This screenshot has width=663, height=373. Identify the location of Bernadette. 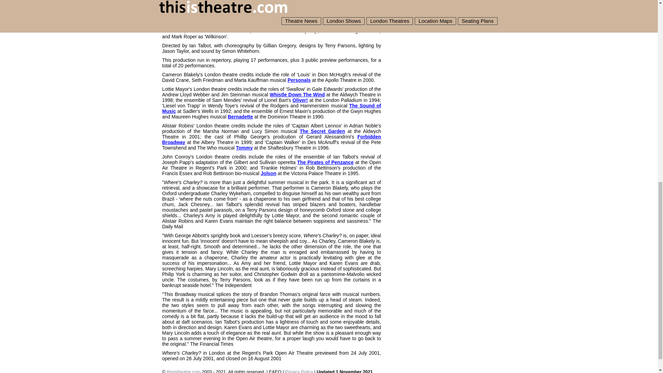
(240, 117).